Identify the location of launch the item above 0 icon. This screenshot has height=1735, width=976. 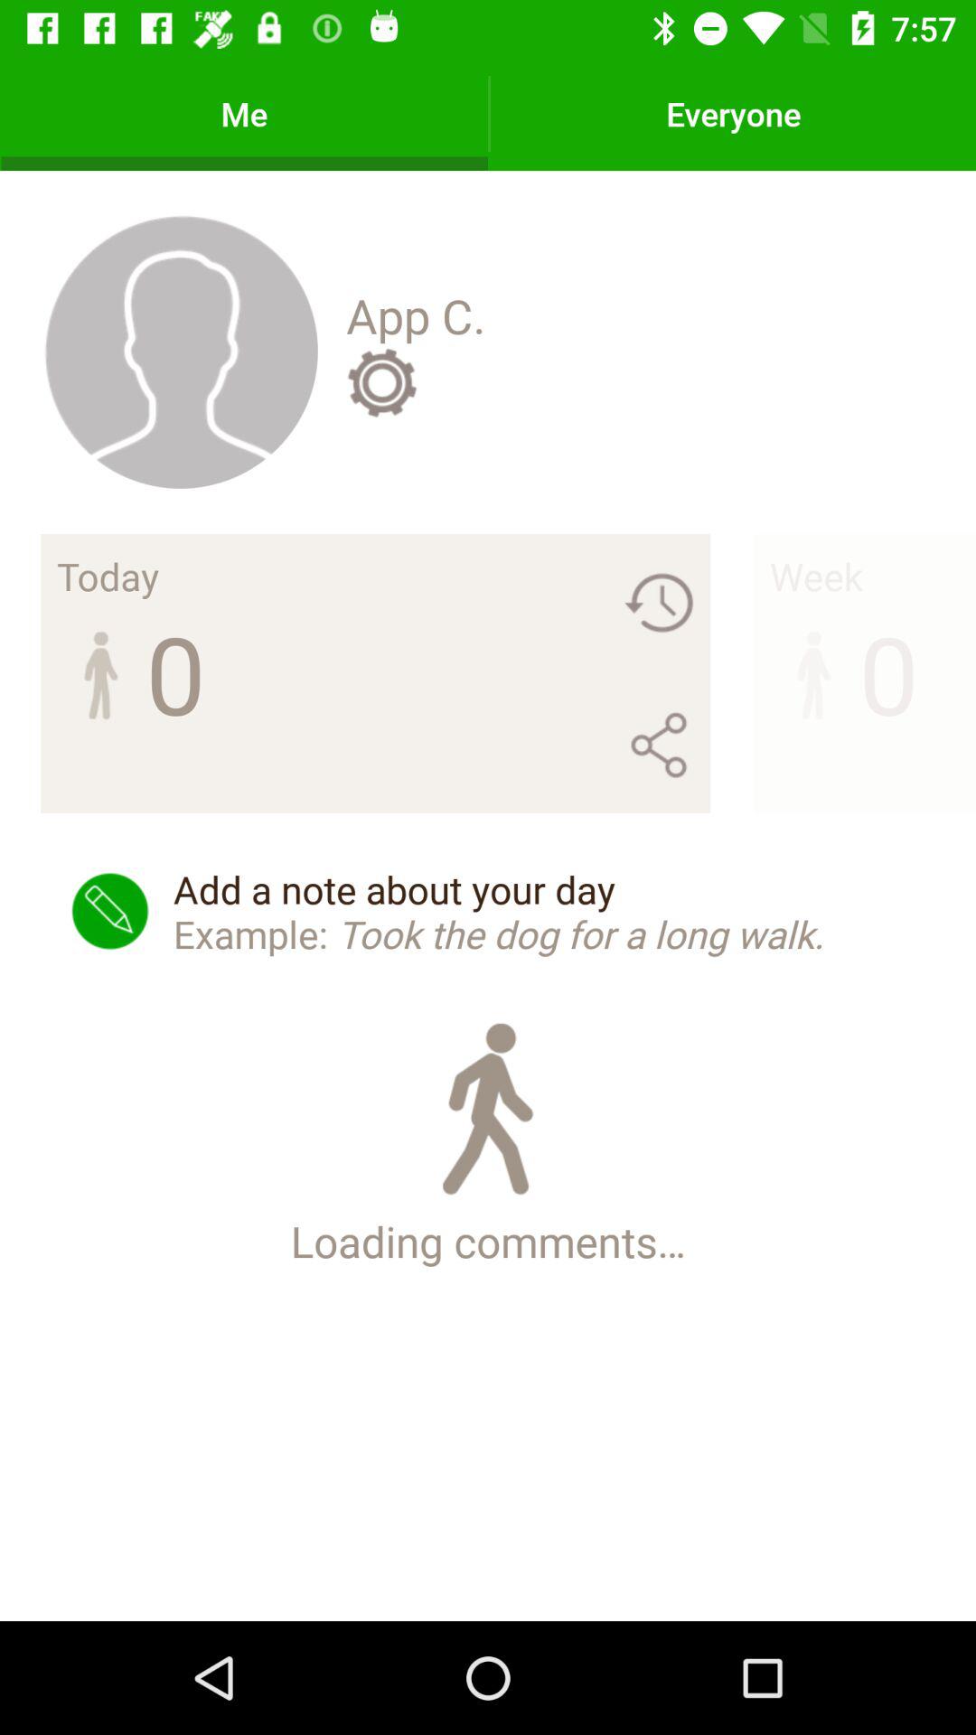
(815, 576).